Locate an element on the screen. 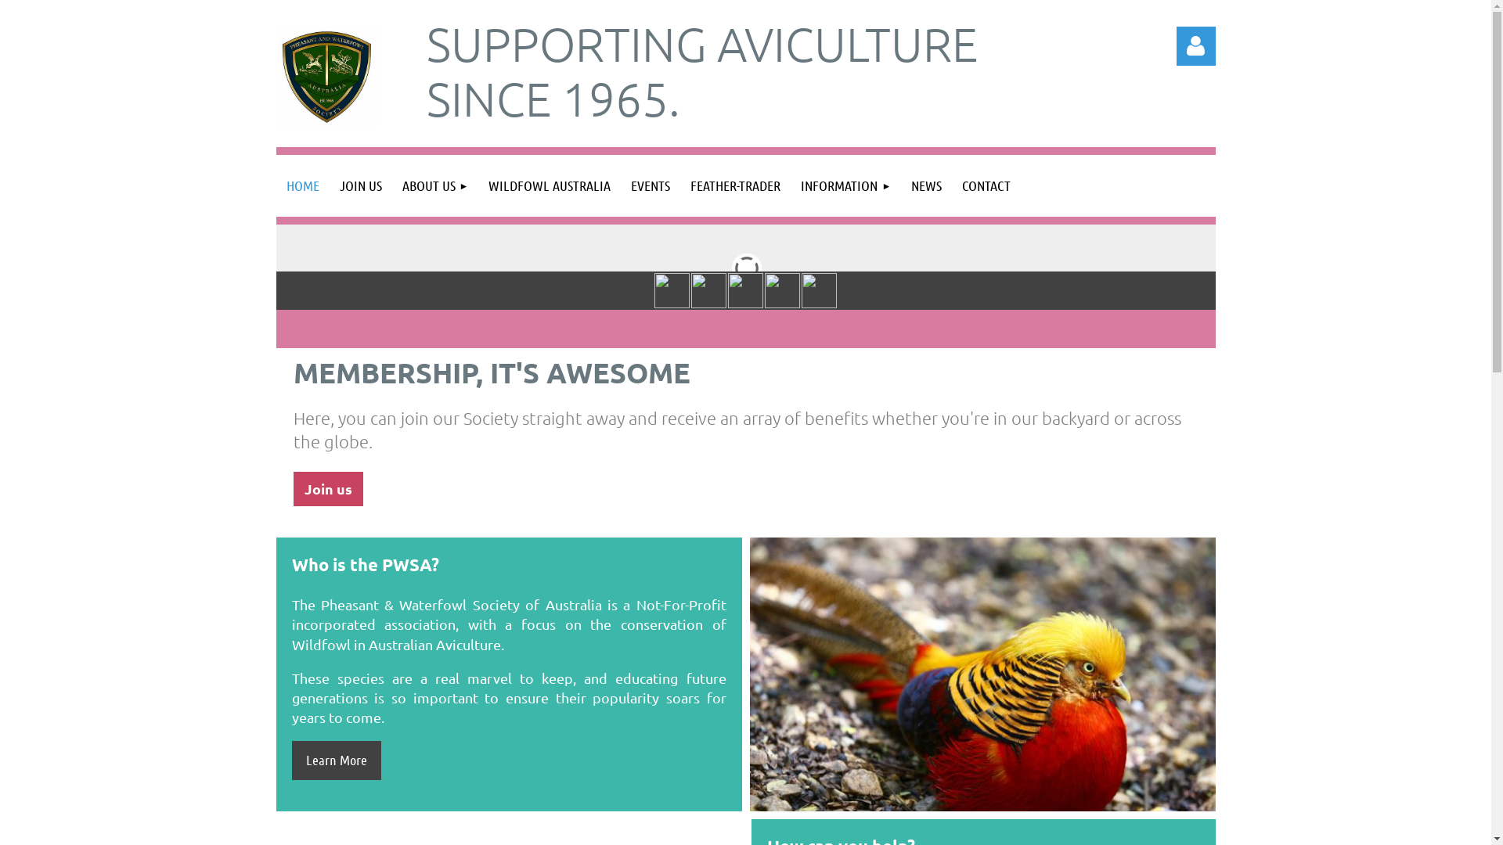 The width and height of the screenshot is (1503, 845). HOME is located at coordinates (302, 186).